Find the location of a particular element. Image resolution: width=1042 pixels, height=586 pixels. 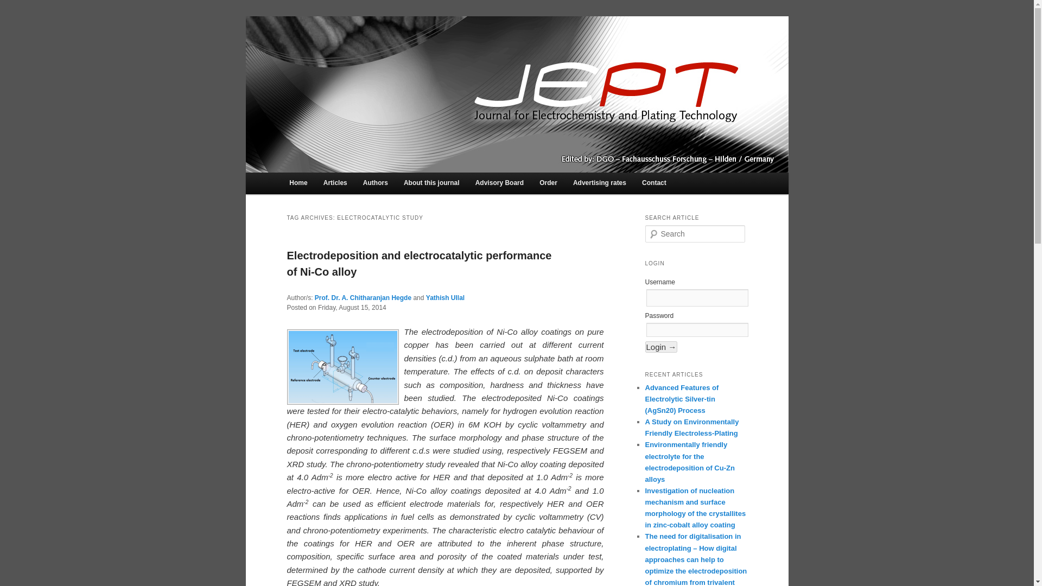

Contact is located at coordinates (655, 183).